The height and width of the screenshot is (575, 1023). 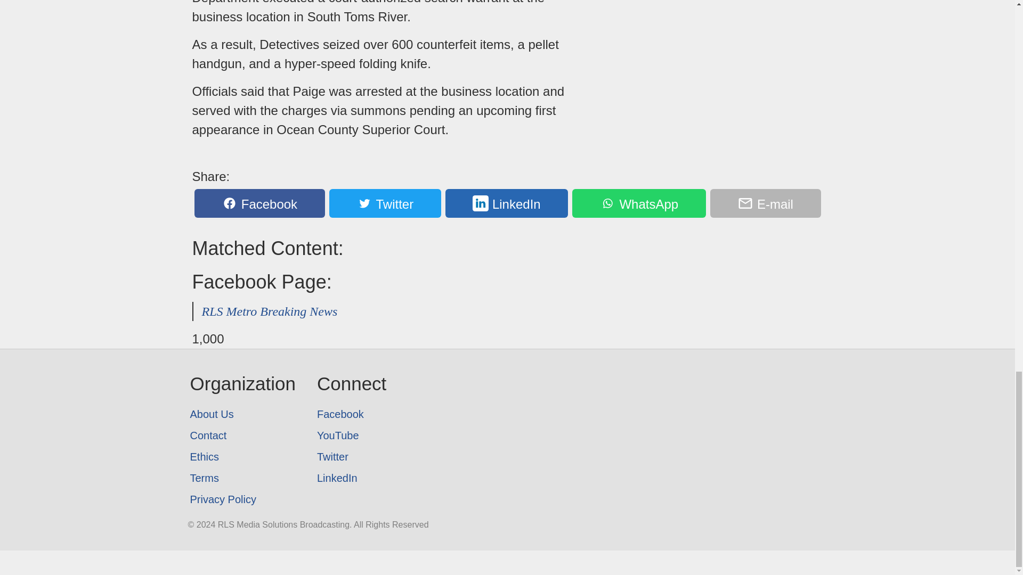 What do you see at coordinates (242, 414) in the screenshot?
I see `About Us` at bounding box center [242, 414].